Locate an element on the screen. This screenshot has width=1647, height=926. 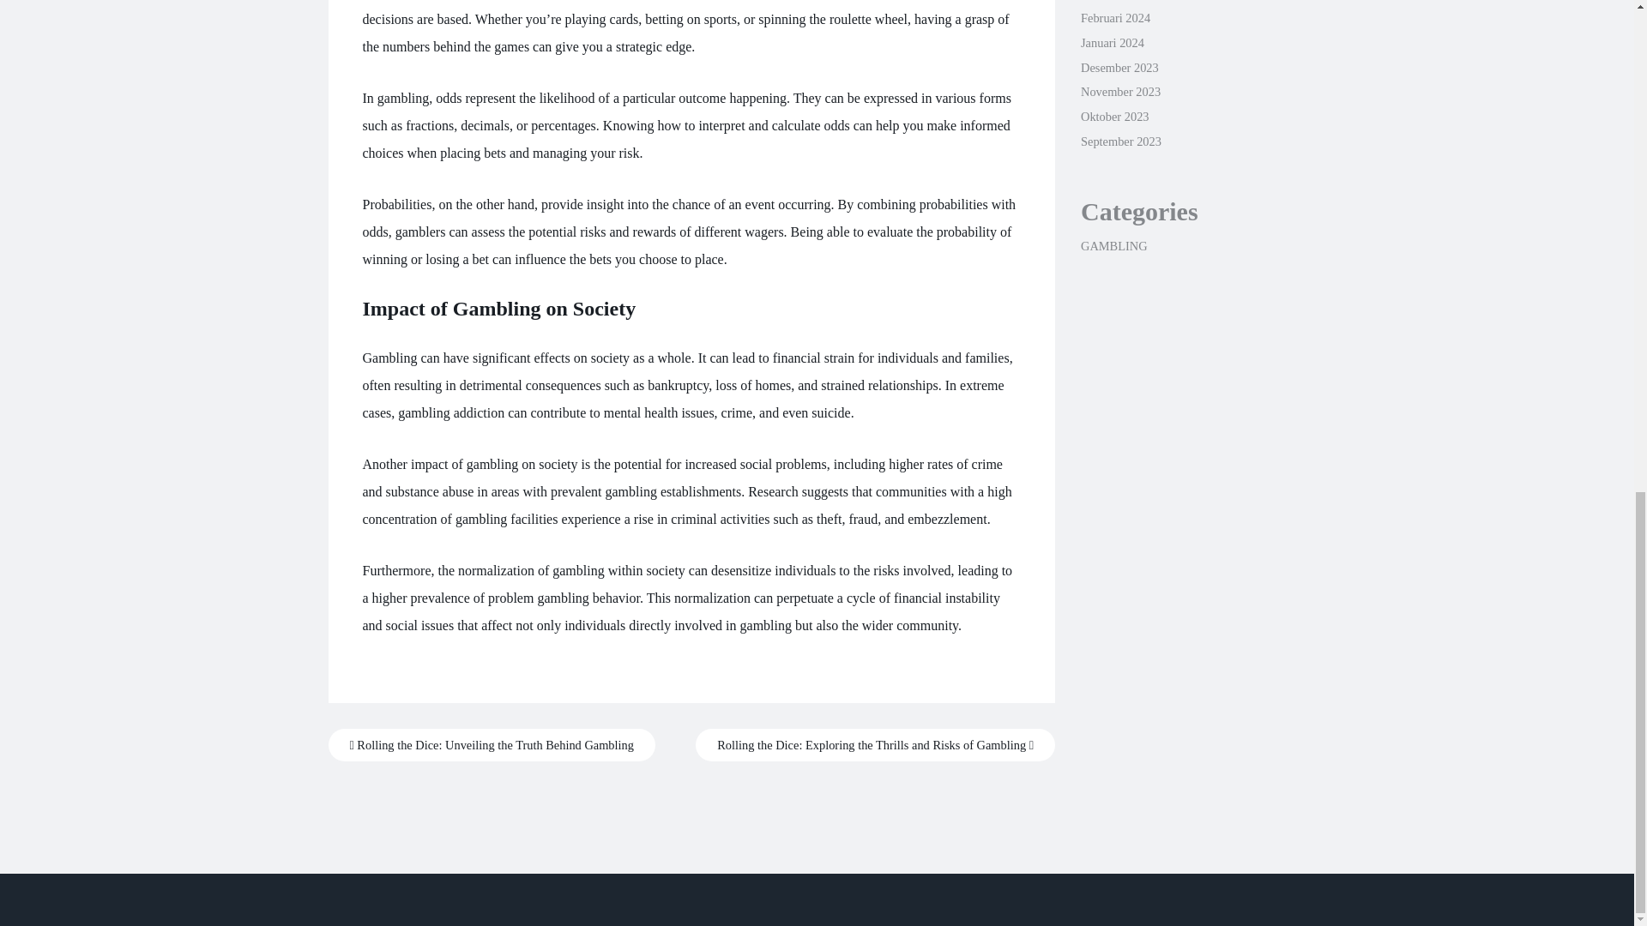
Oktober 2023 is located at coordinates (1115, 117).